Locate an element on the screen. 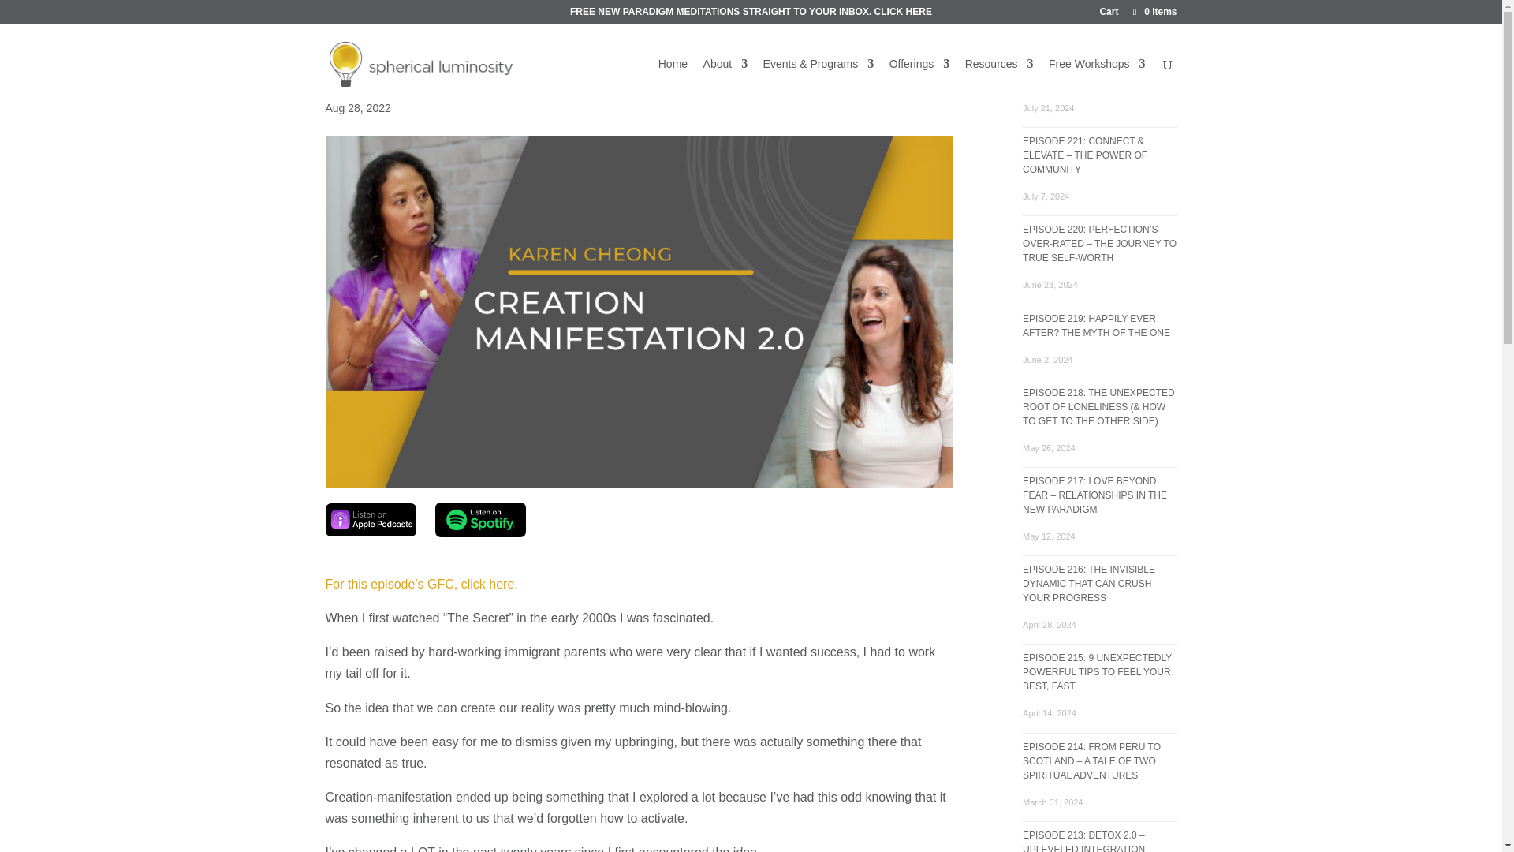 This screenshot has width=1514, height=852. CLICK HERE is located at coordinates (904, 11).